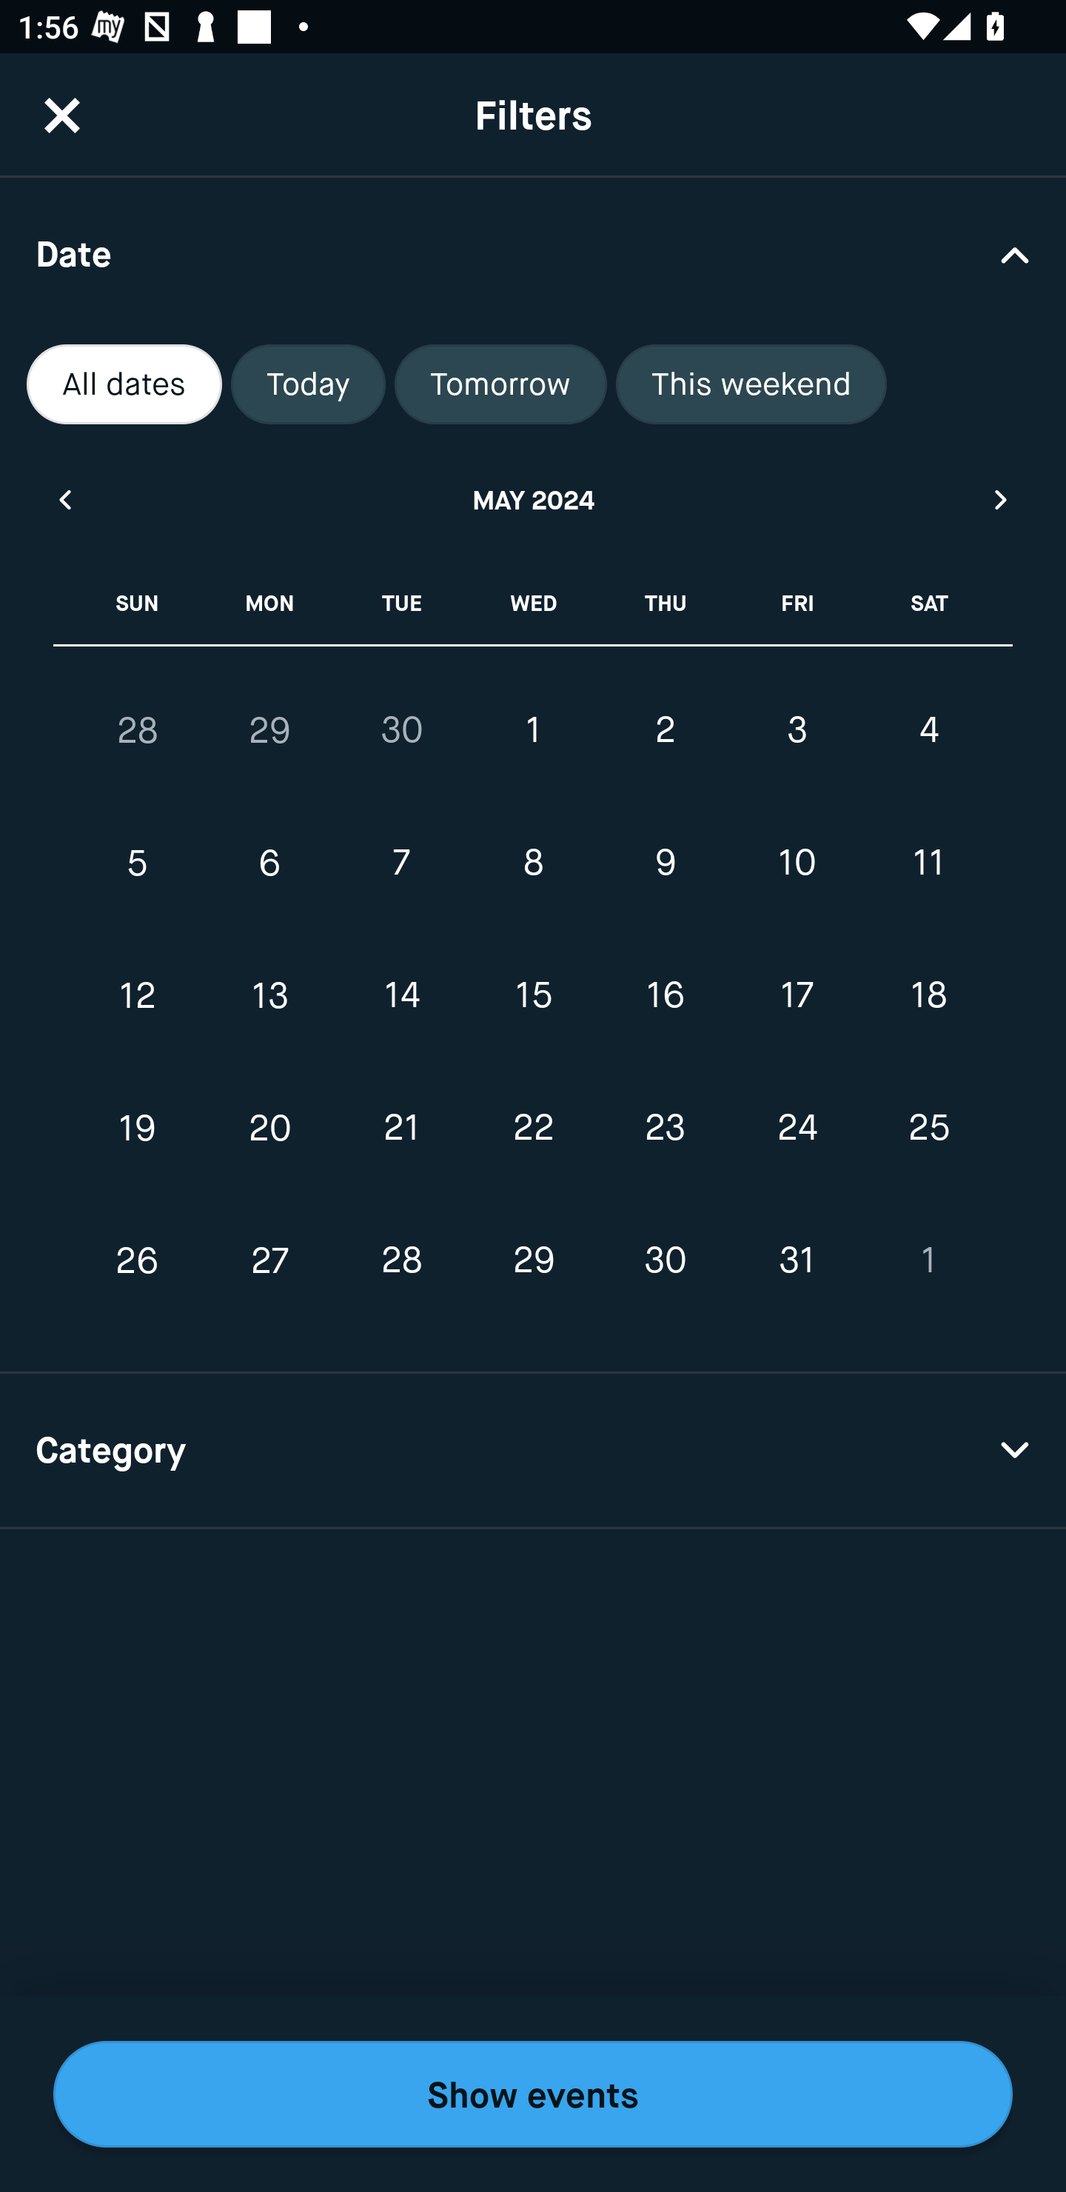 The image size is (1066, 2192). I want to click on Previous, so click(64, 499).